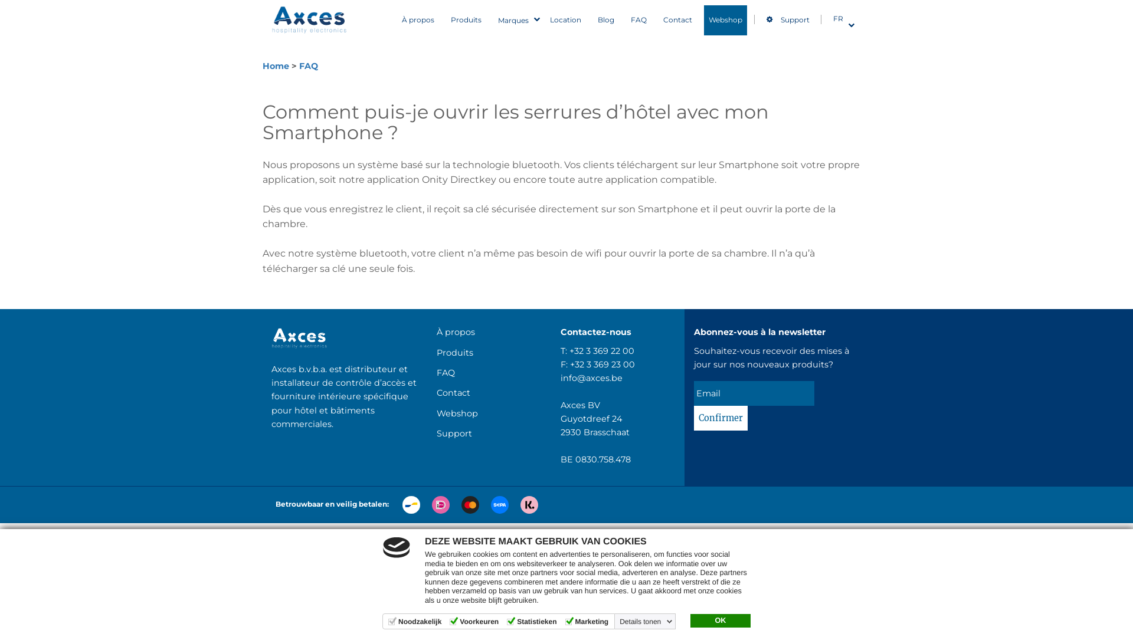 The width and height of the screenshot is (1133, 637). I want to click on Location, so click(565, 20).